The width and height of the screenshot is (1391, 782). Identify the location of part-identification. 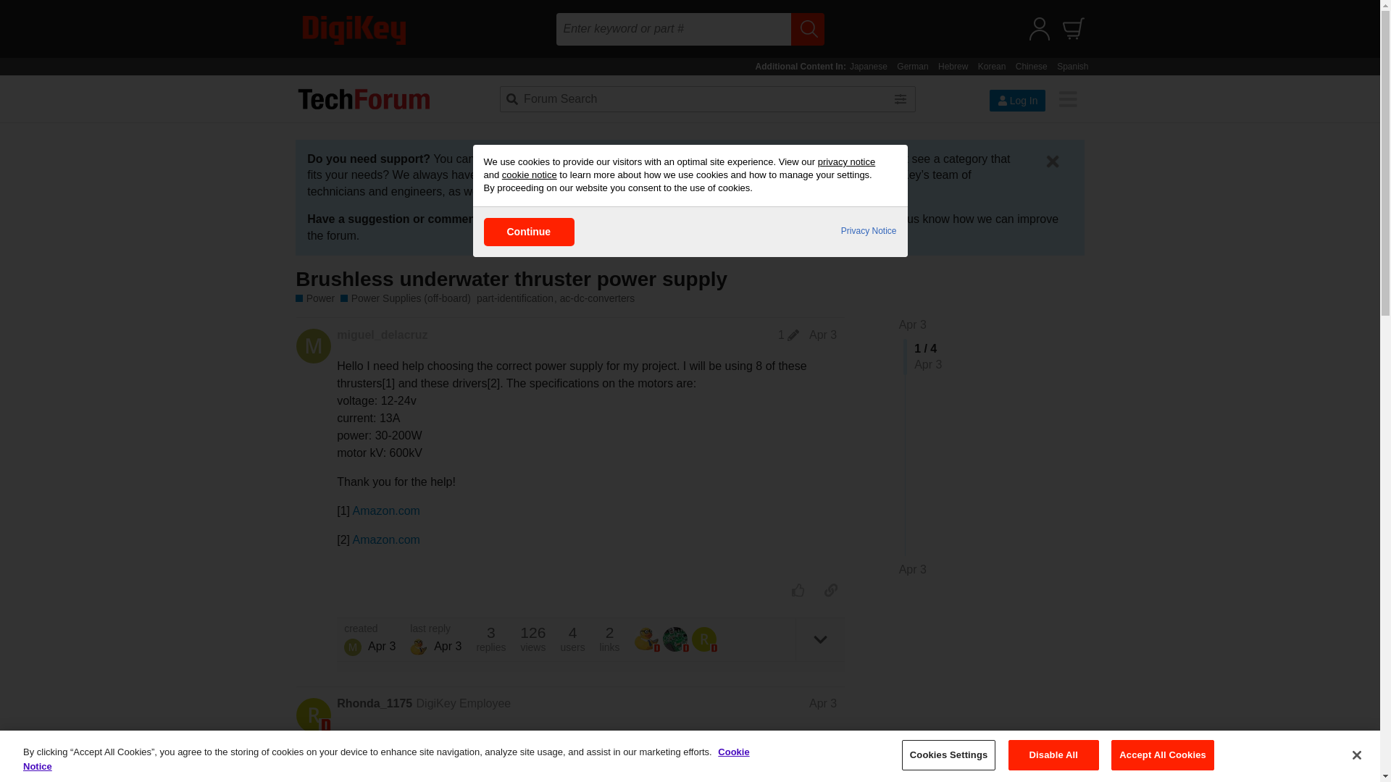
(519, 298).